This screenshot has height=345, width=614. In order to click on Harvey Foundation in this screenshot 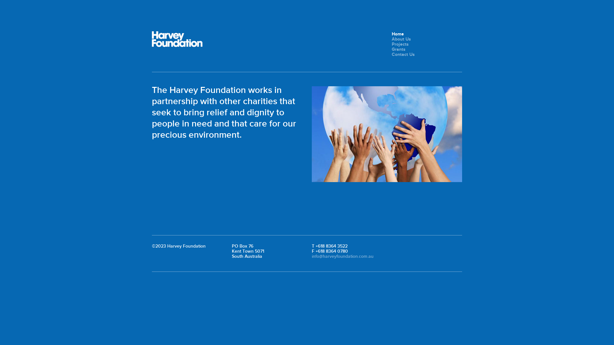, I will do `click(177, 39)`.